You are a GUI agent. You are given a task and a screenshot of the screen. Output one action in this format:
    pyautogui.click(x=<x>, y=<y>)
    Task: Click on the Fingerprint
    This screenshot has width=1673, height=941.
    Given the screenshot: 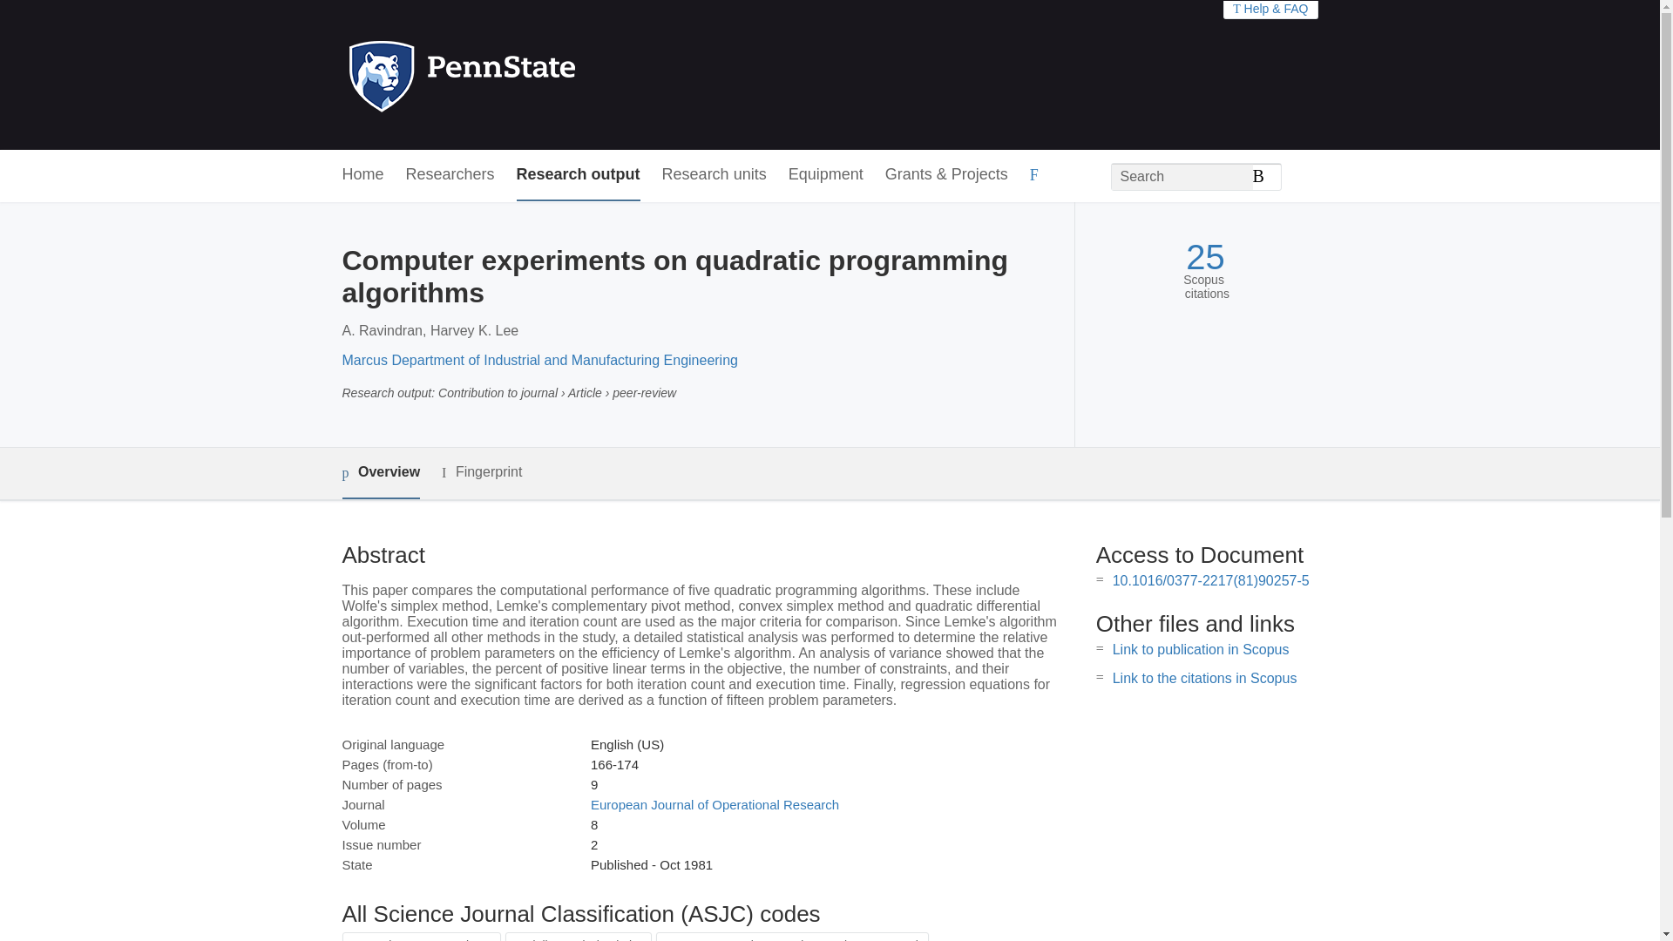 What is the action you would take?
    pyautogui.click(x=481, y=472)
    